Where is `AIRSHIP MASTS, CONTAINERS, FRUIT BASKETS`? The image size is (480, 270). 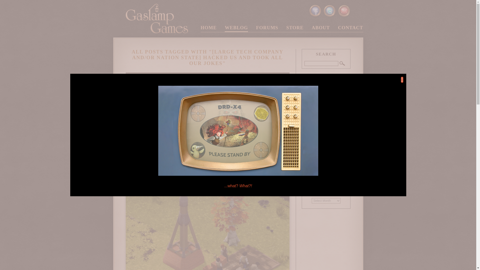 AIRSHIP MASTS, CONTAINERS, FRUIT BASKETS is located at coordinates (207, 79).